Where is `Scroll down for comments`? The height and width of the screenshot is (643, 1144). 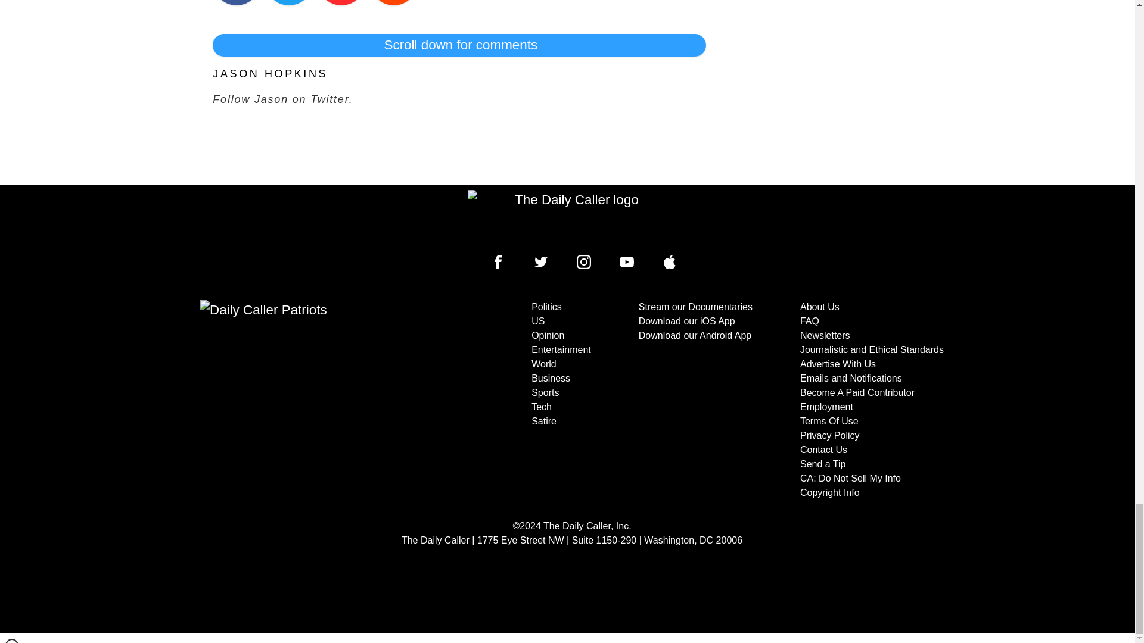
Scroll down for comments is located at coordinates (459, 45).